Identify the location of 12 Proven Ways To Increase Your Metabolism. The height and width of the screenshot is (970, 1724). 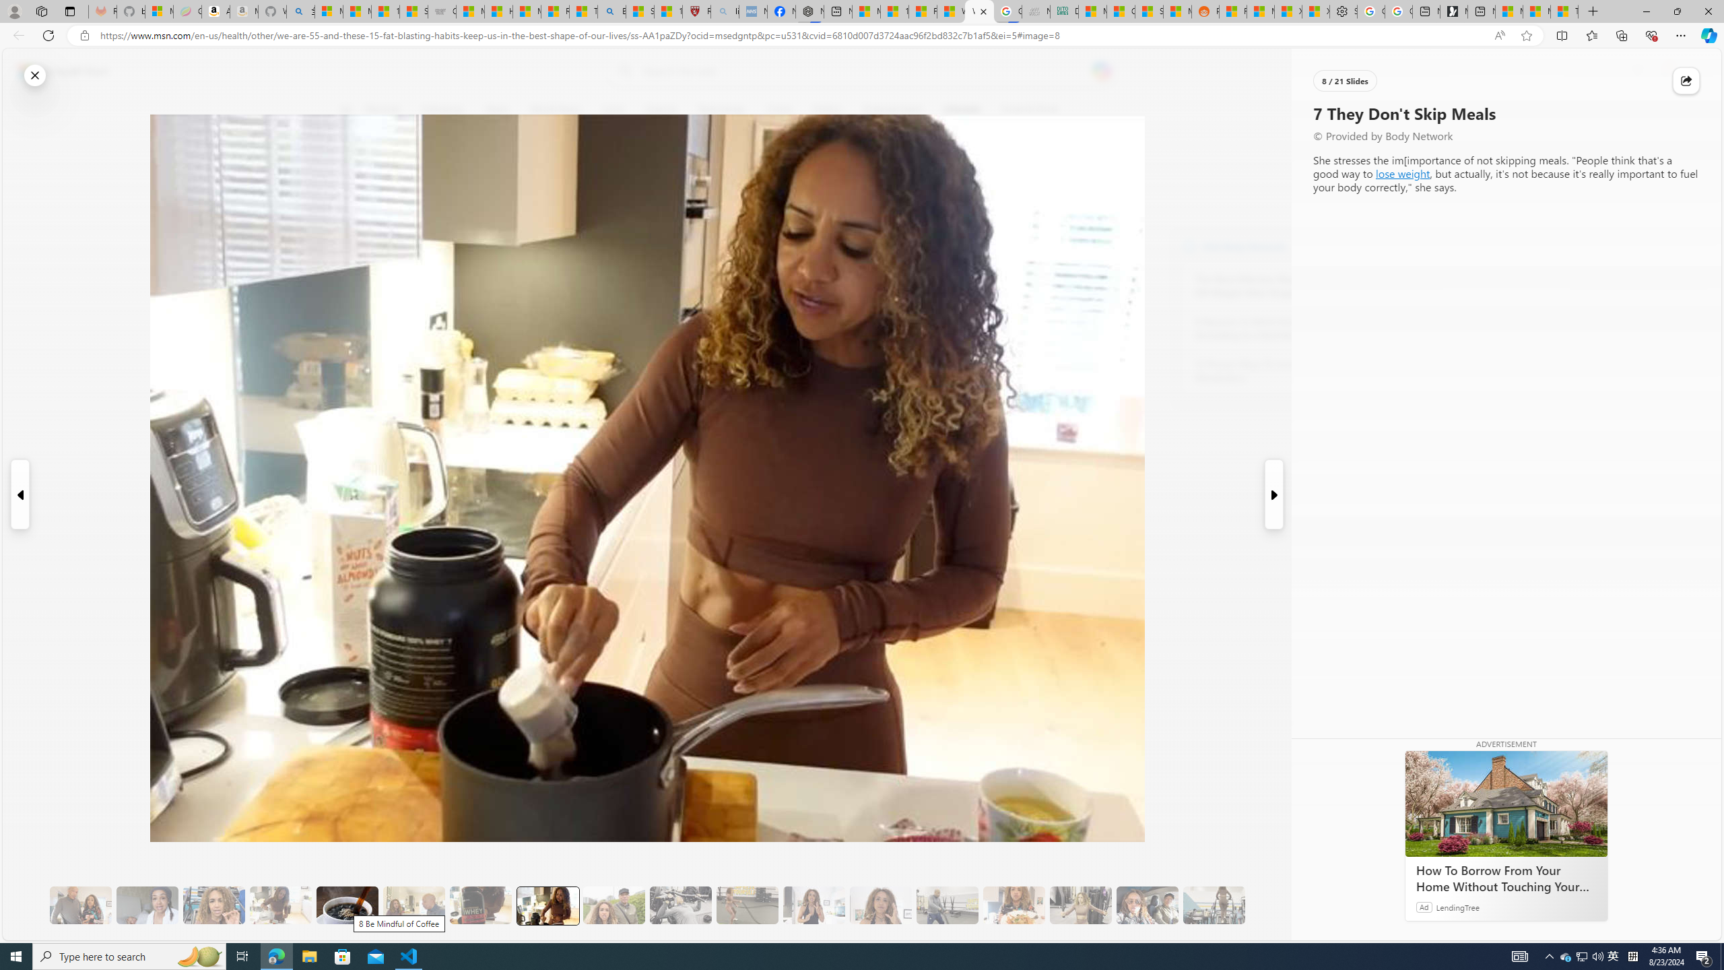
(1269, 371).